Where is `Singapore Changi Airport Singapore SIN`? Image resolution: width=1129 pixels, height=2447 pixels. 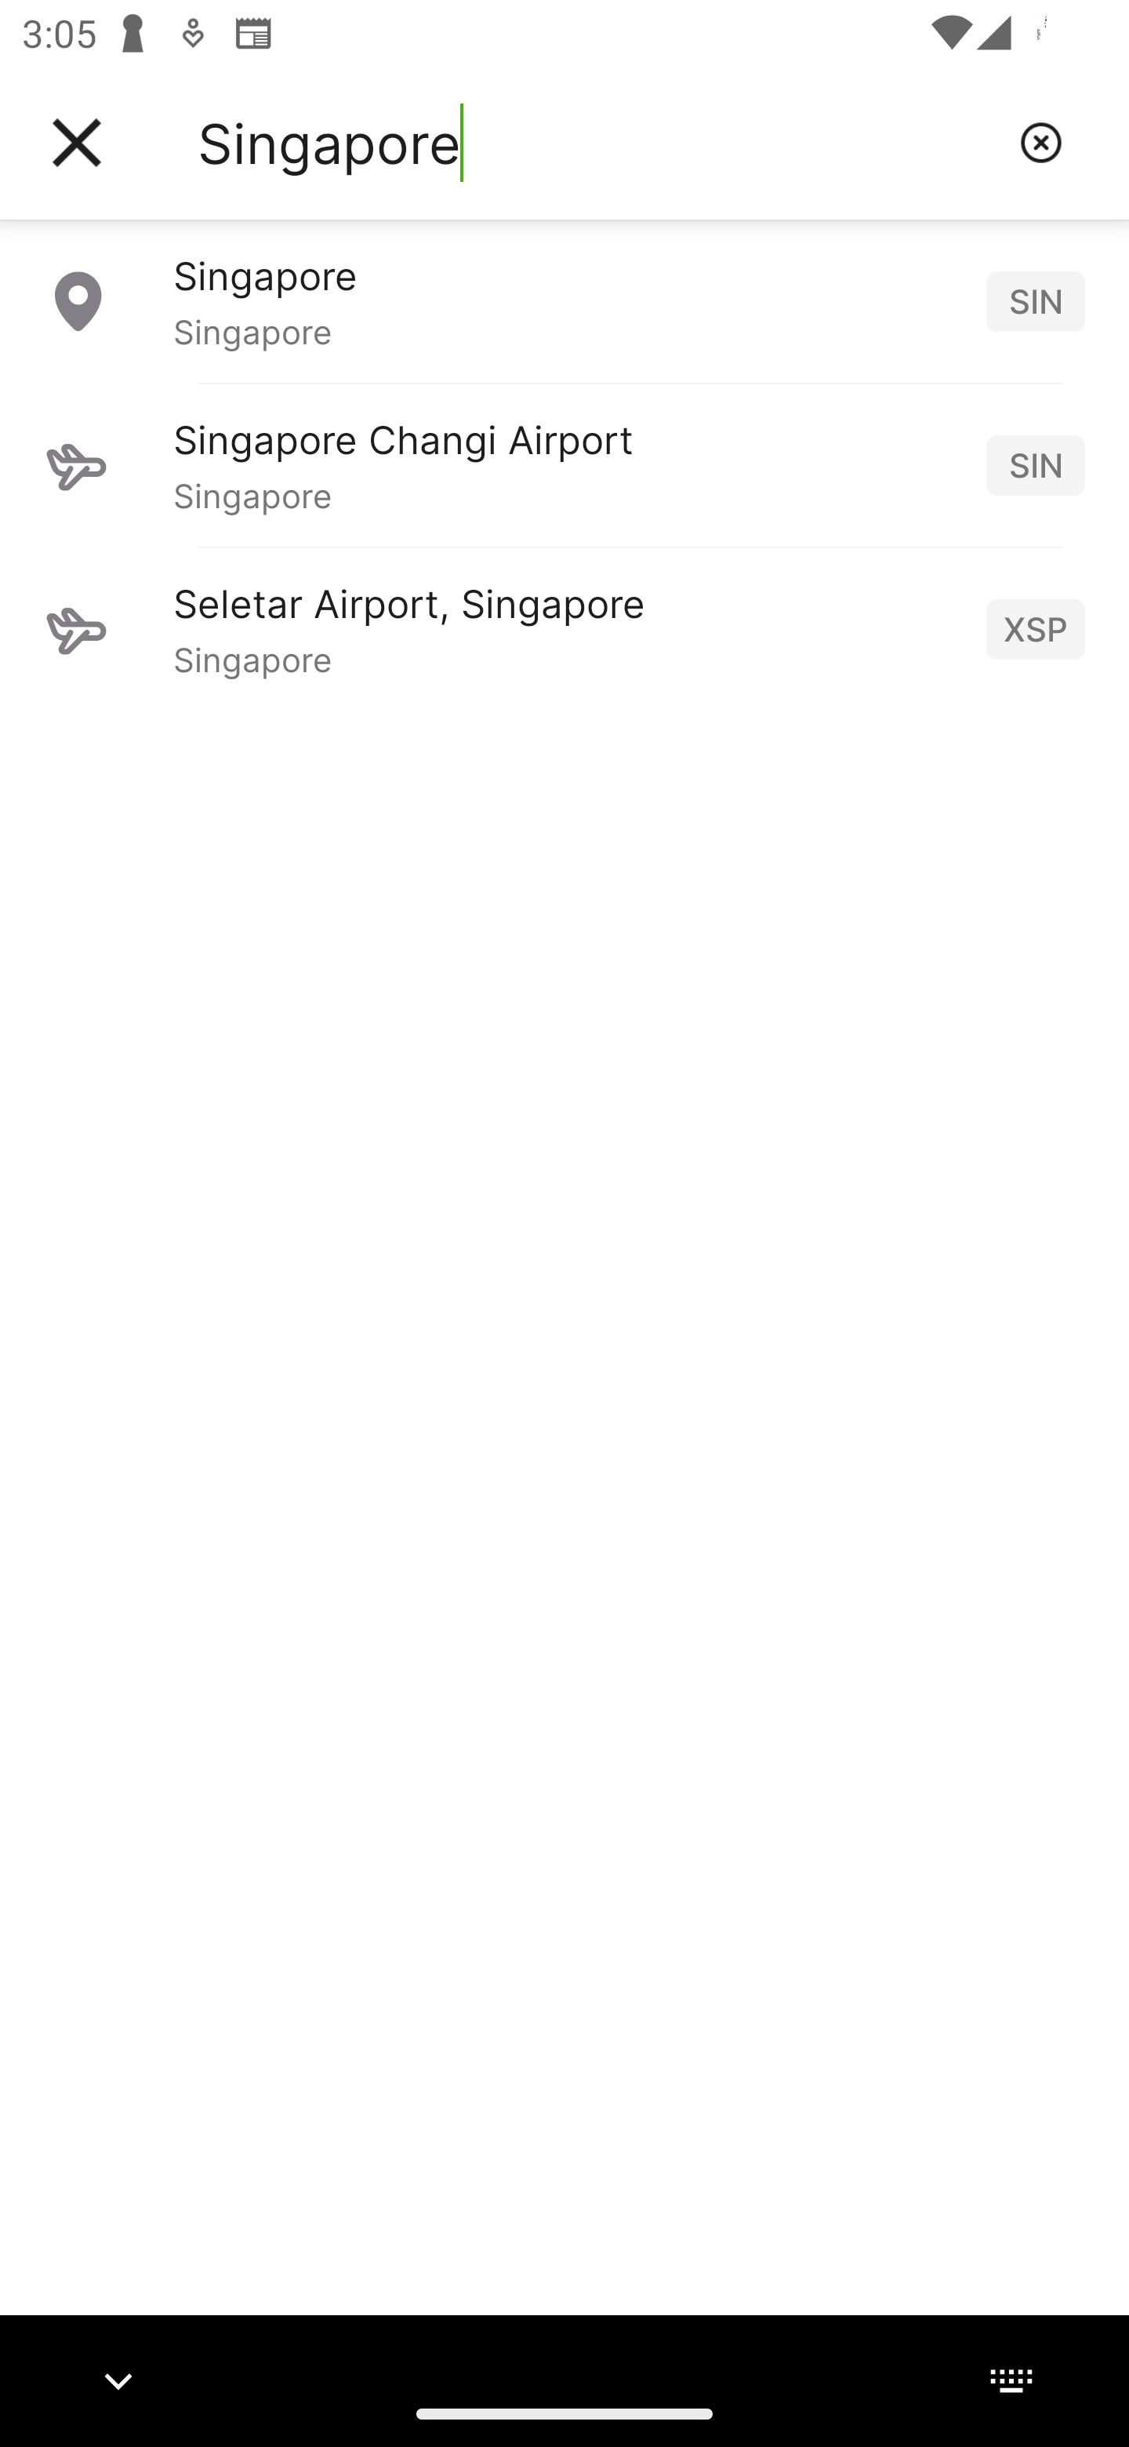 Singapore Changi Airport Singapore SIN is located at coordinates (564, 464).